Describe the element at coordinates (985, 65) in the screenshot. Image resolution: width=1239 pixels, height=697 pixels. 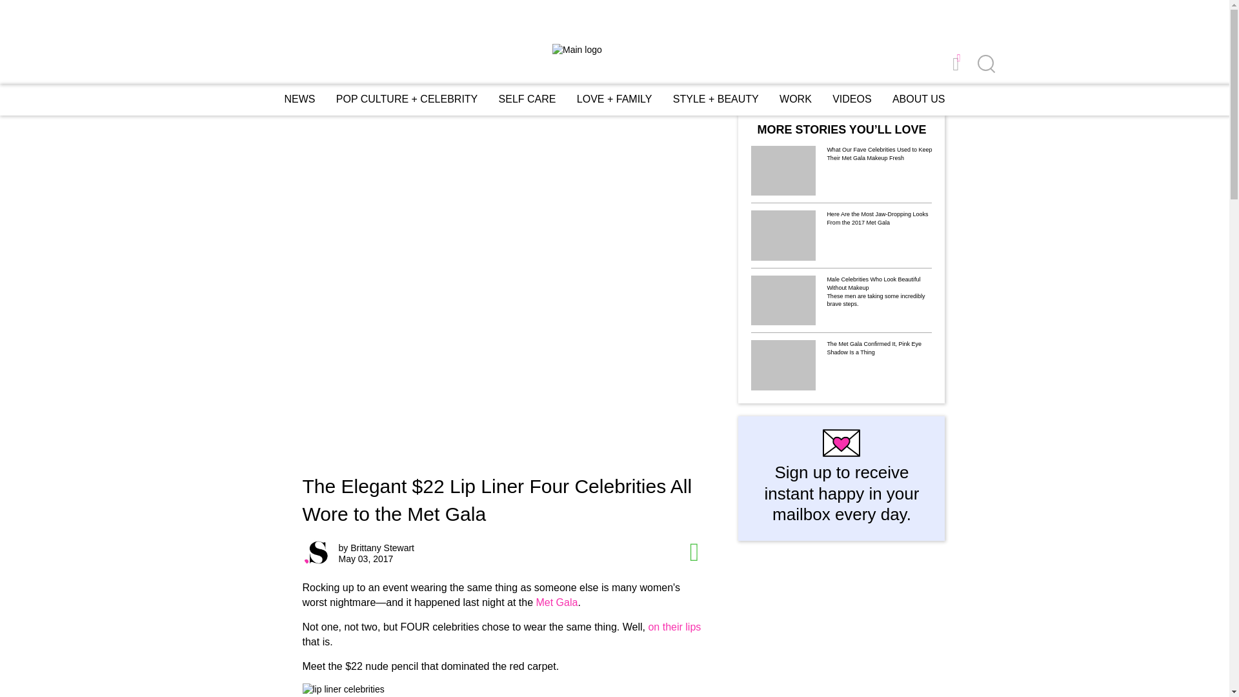
I see `Open Search Field.` at that location.